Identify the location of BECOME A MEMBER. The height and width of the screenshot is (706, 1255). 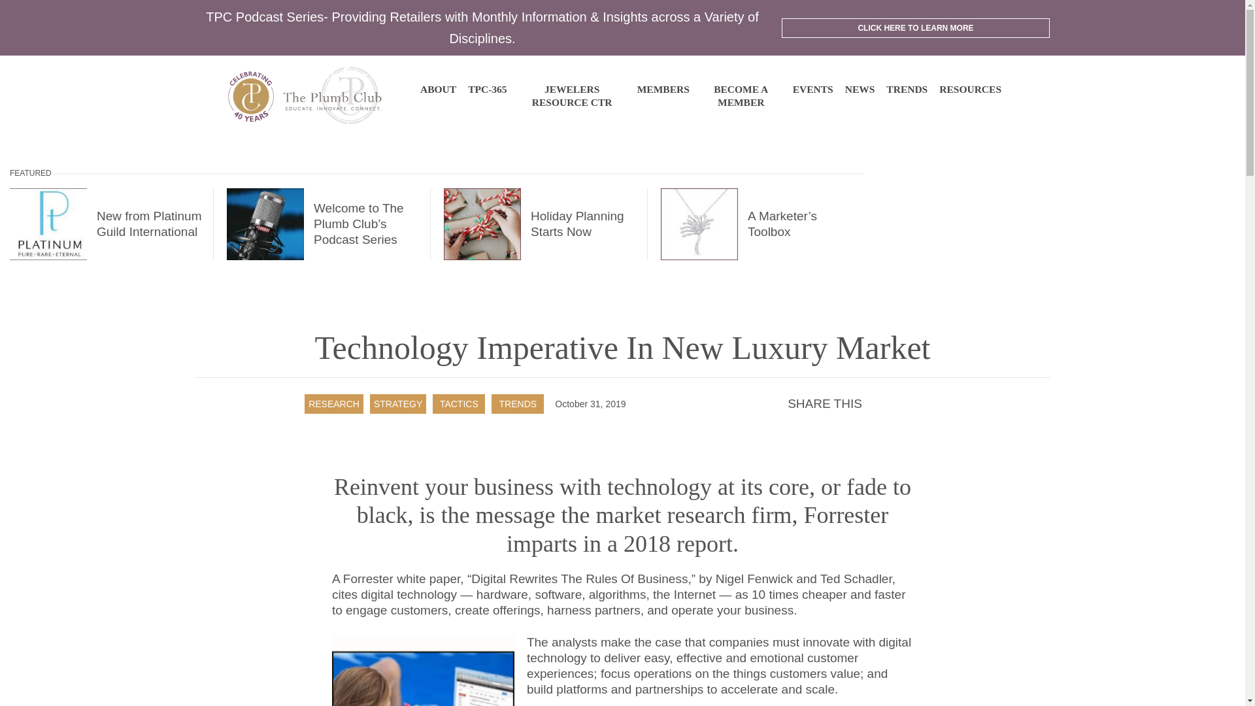
(741, 96).